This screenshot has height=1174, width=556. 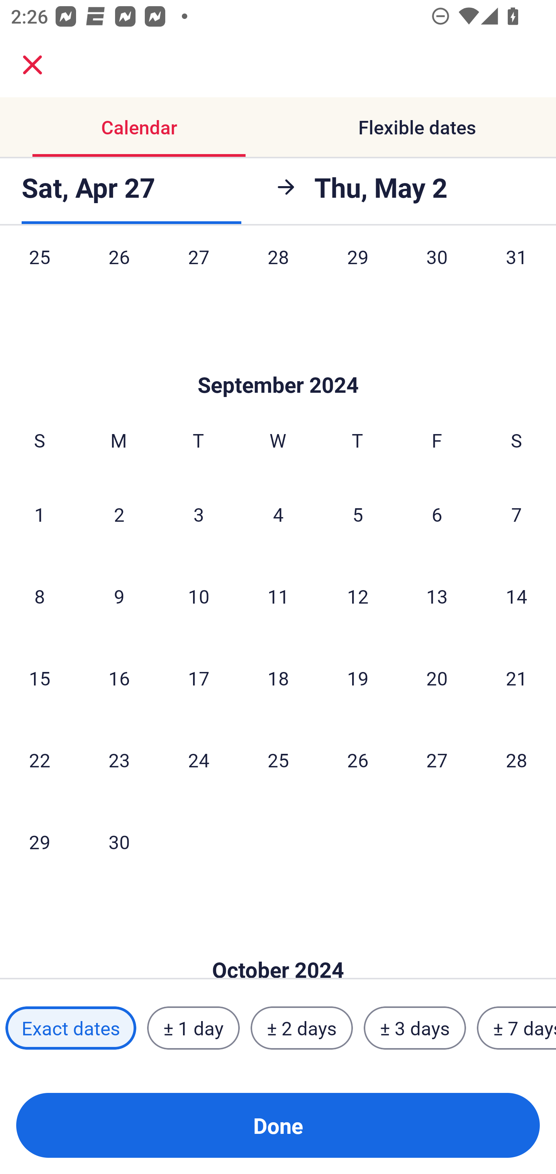 I want to click on 4 Wednesday, September 4, 2024, so click(x=278, y=514).